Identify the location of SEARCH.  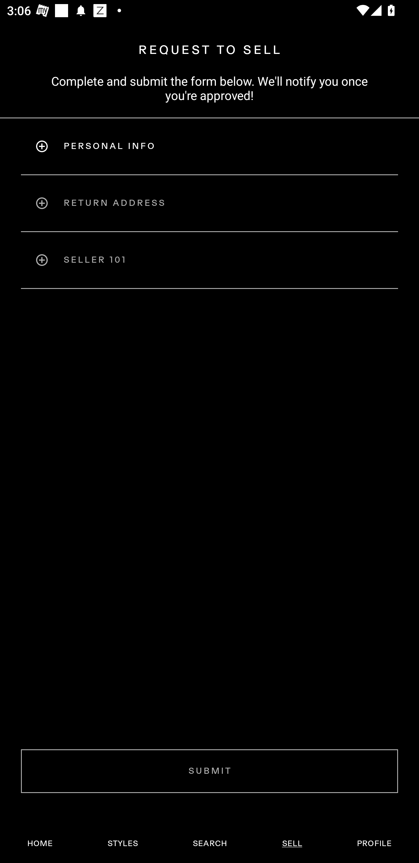
(210, 843).